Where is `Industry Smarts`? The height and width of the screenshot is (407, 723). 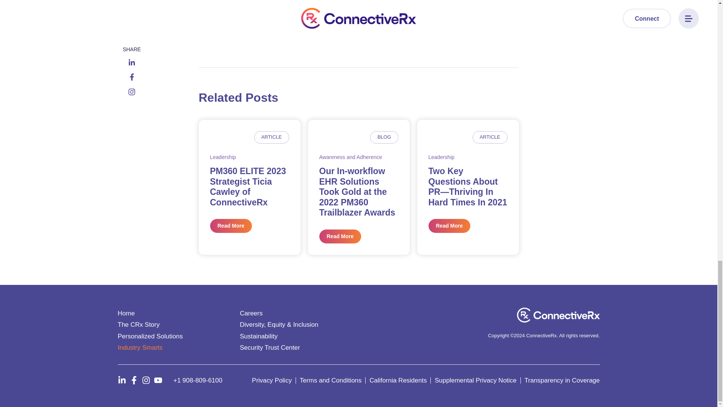 Industry Smarts is located at coordinates (139, 347).